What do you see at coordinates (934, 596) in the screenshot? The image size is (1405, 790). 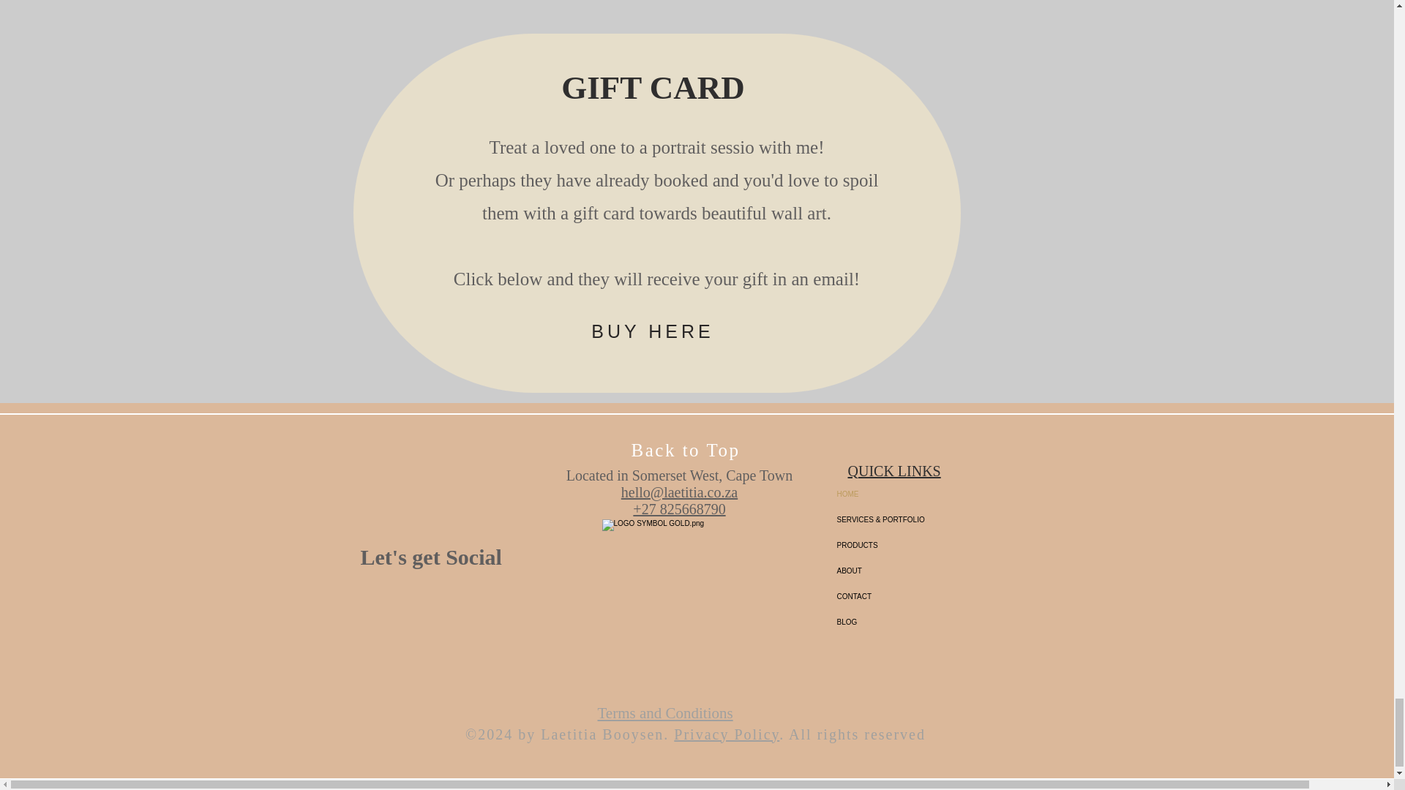 I see `CONTACT` at bounding box center [934, 596].